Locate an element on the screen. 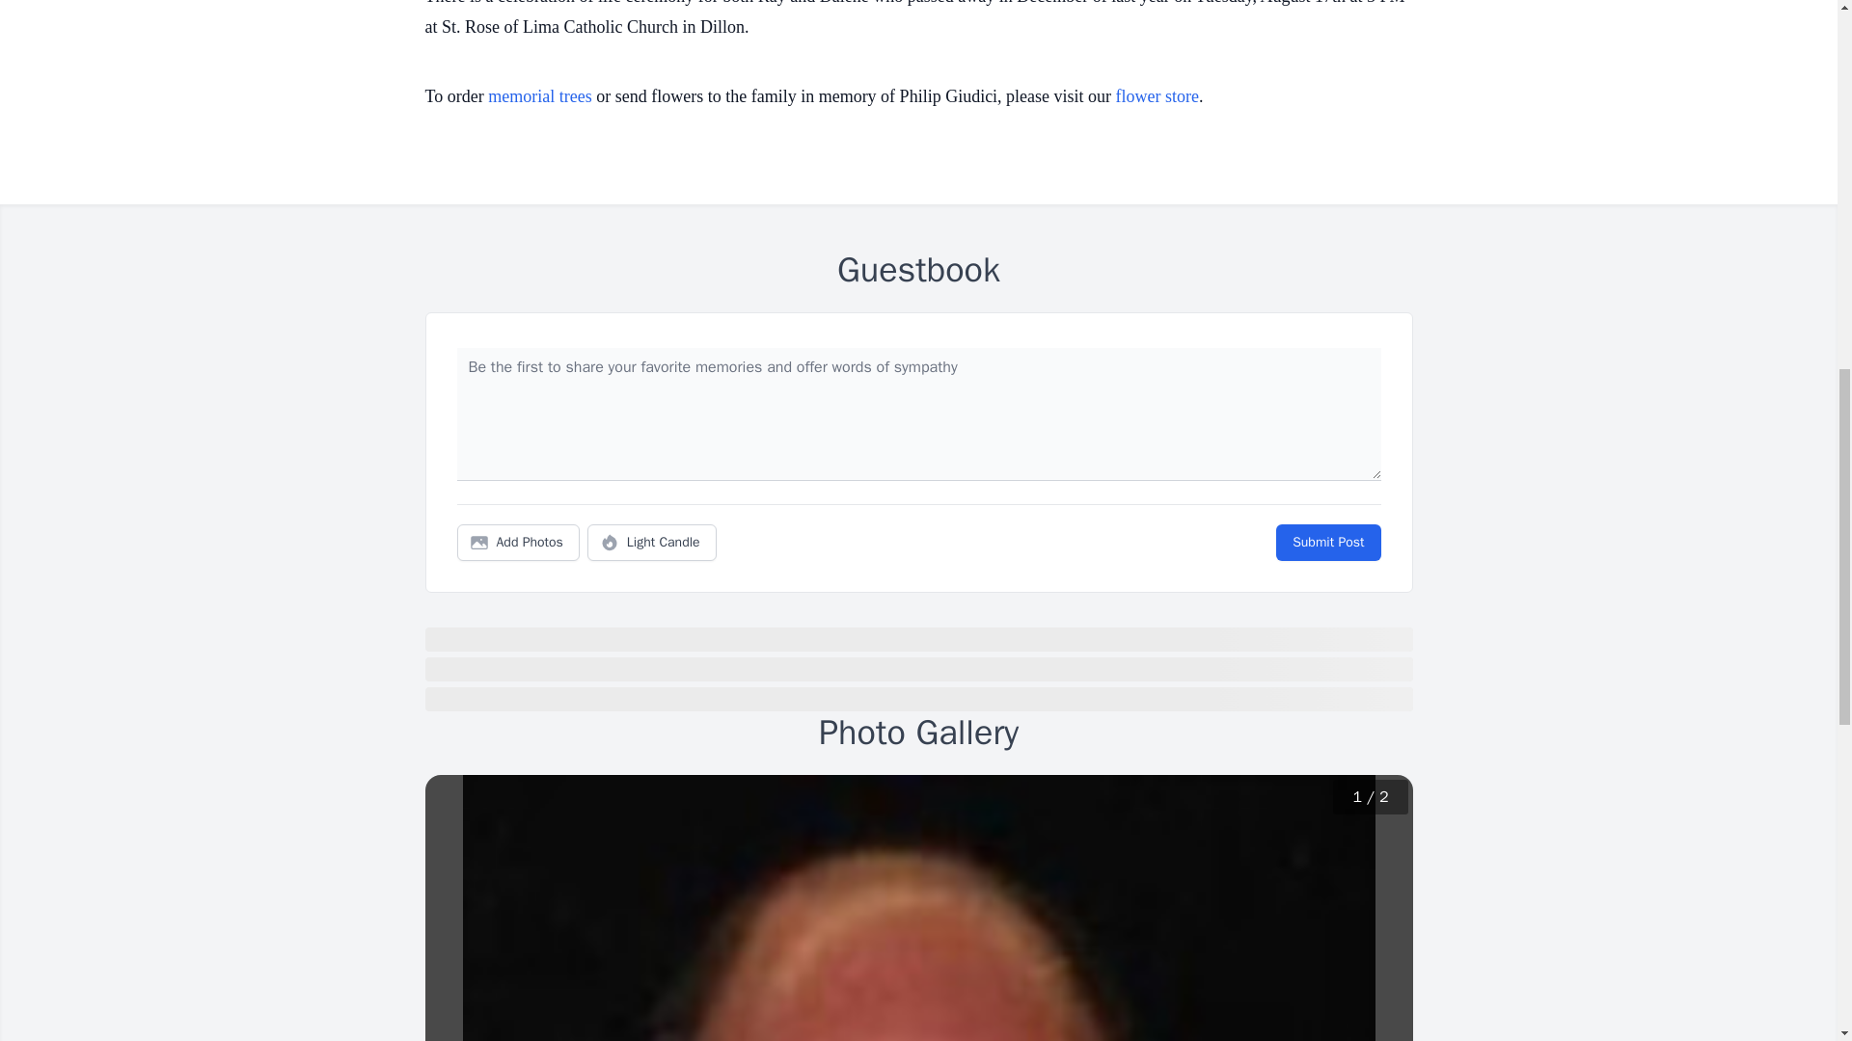 This screenshot has height=1041, width=1852. Add Photos is located at coordinates (518, 543).